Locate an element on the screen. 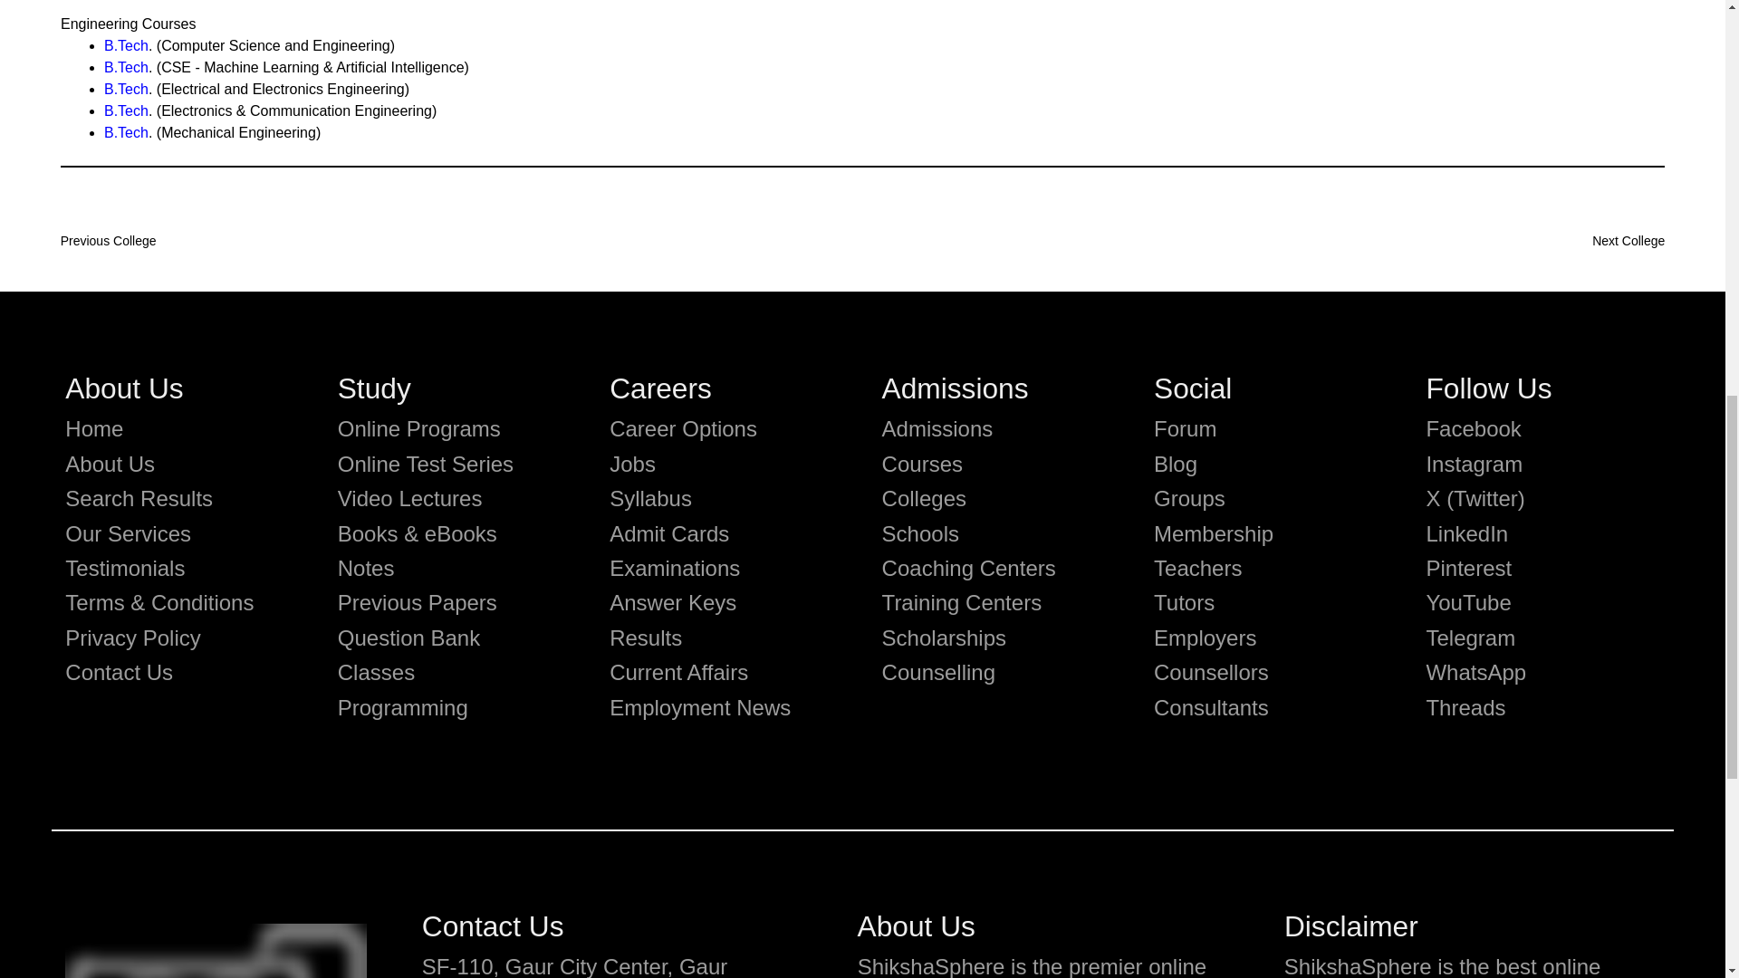  Online Test Series is located at coordinates (425, 464).